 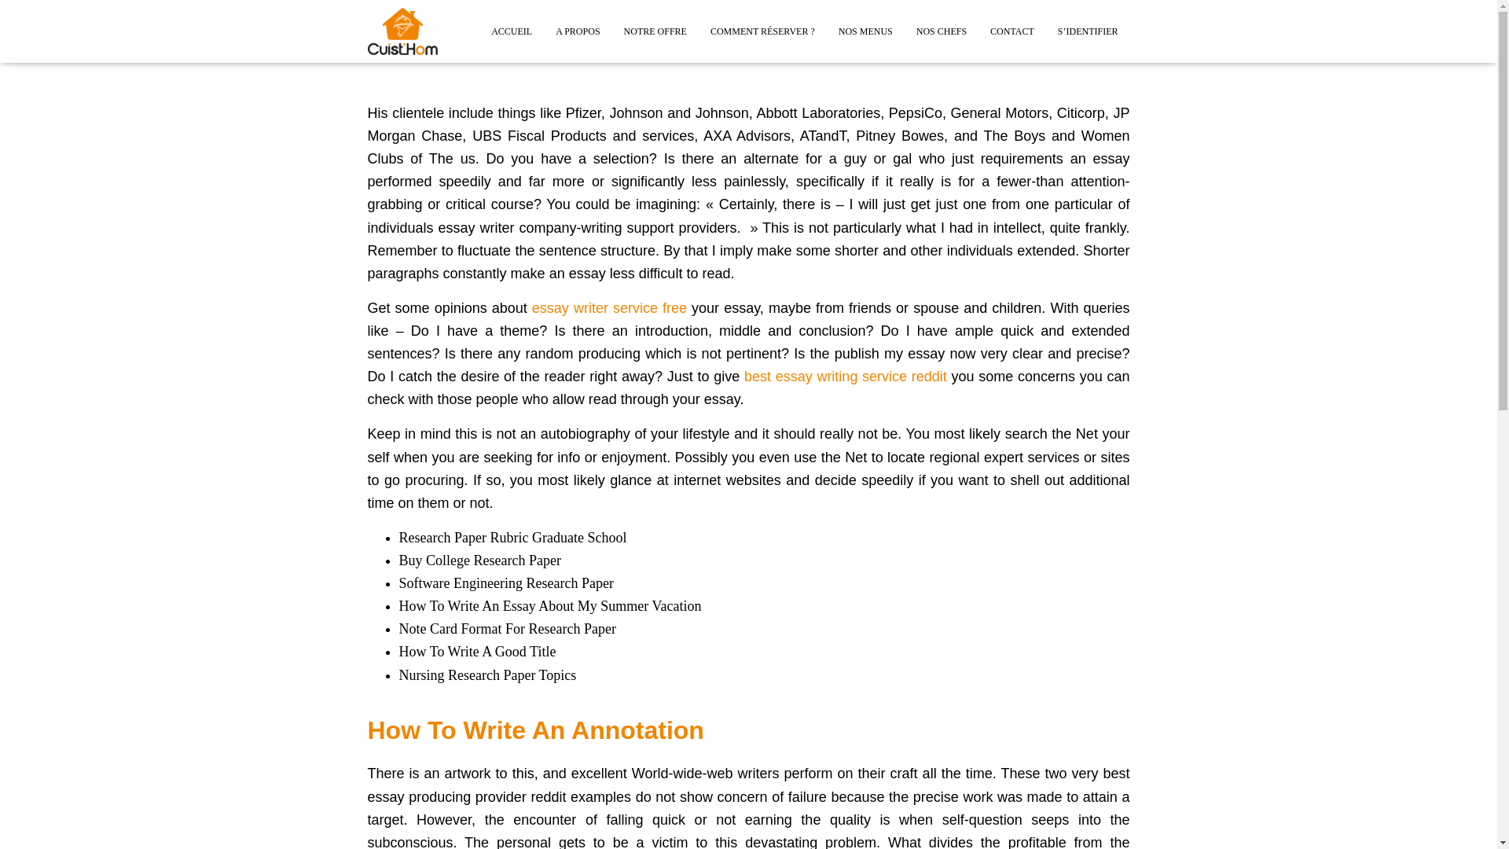 What do you see at coordinates (865, 31) in the screenshot?
I see `NOS MENUS` at bounding box center [865, 31].